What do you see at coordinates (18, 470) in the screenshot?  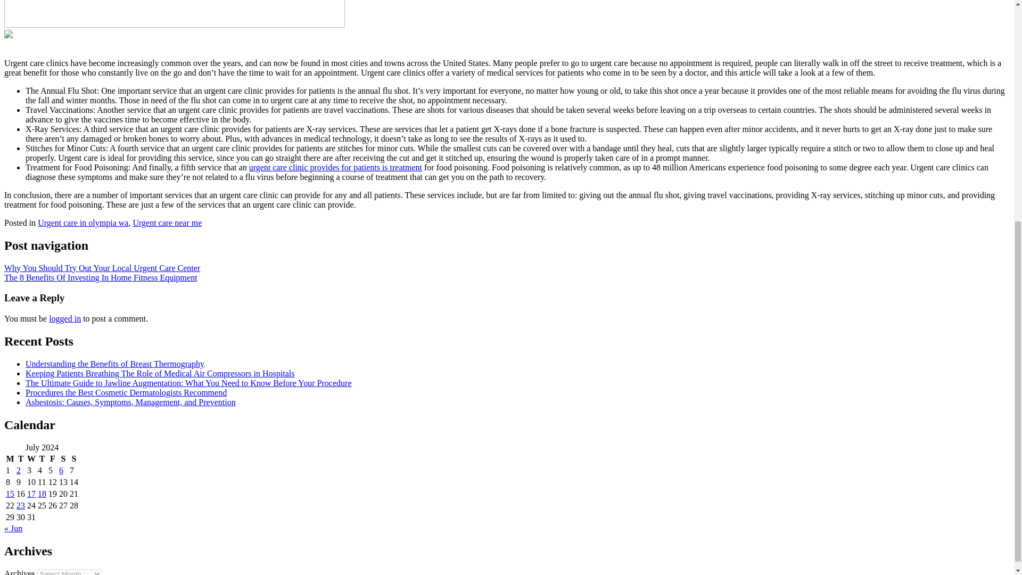 I see `2` at bounding box center [18, 470].